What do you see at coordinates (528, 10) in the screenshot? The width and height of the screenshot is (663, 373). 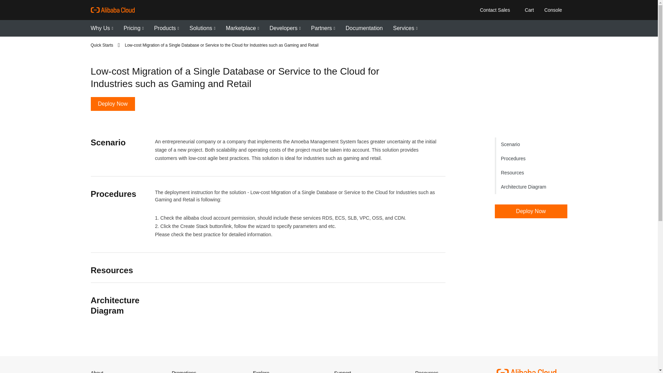 I see `  Cart` at bounding box center [528, 10].